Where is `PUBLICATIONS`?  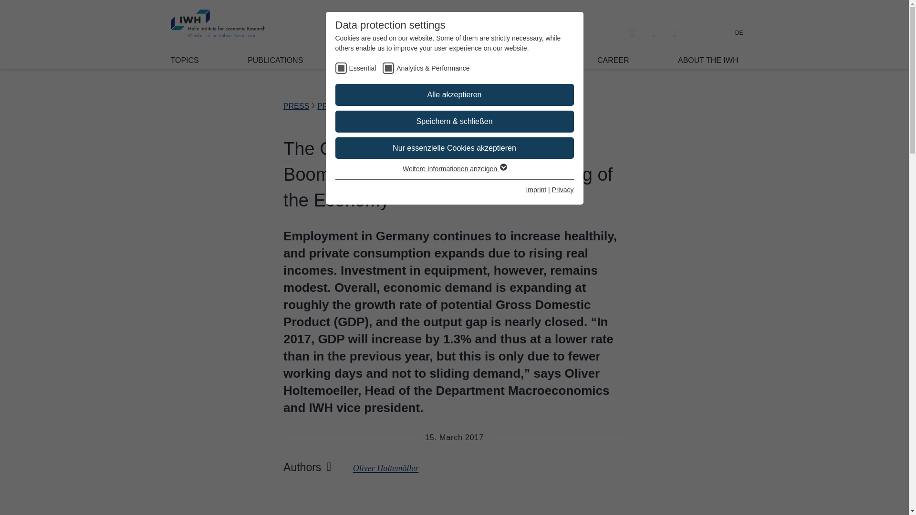 PUBLICATIONS is located at coordinates (275, 60).